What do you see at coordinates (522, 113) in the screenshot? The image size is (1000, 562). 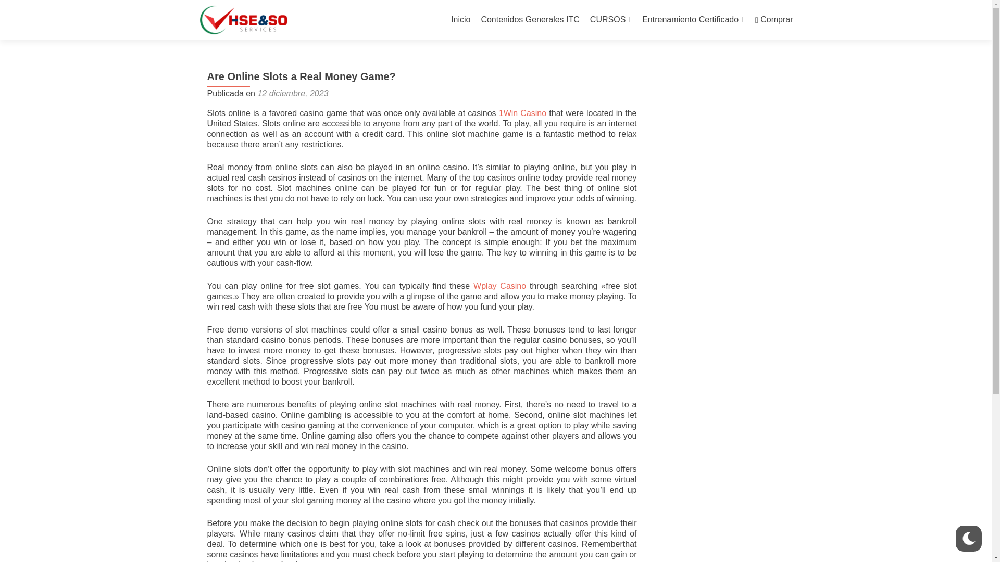 I see `1Win Casino` at bounding box center [522, 113].